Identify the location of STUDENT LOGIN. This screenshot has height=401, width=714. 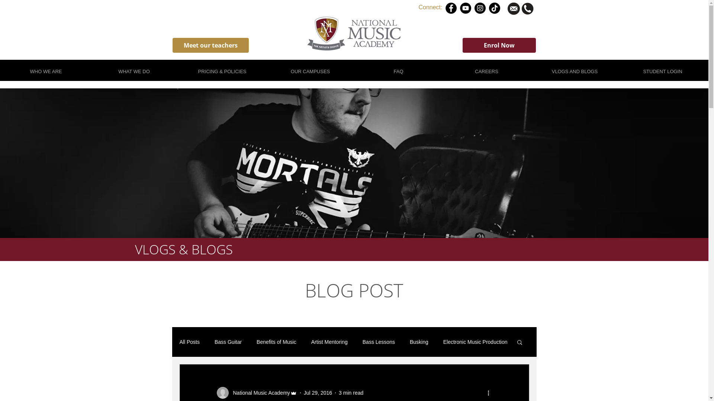
(663, 68).